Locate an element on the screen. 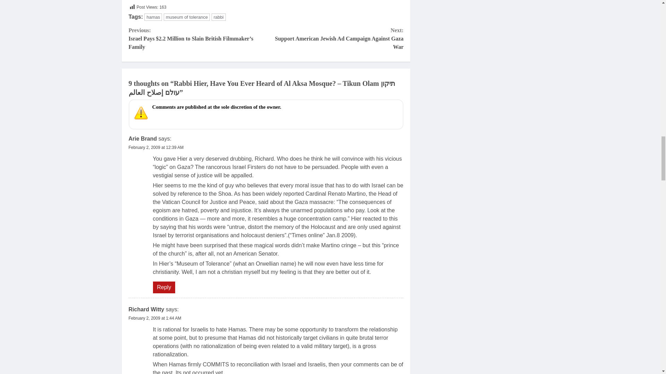 The height and width of the screenshot is (374, 666). museum of tolerance is located at coordinates (187, 17).